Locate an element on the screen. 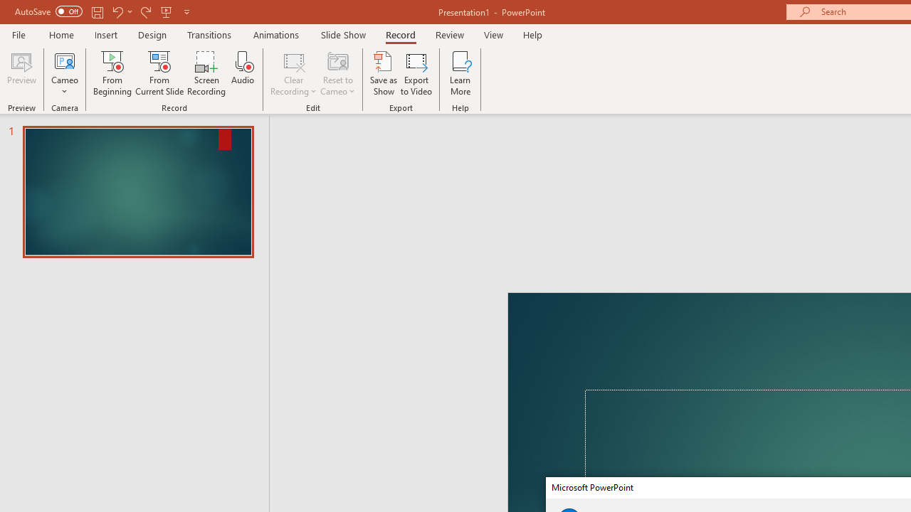  From Beginning... is located at coordinates (112, 73).